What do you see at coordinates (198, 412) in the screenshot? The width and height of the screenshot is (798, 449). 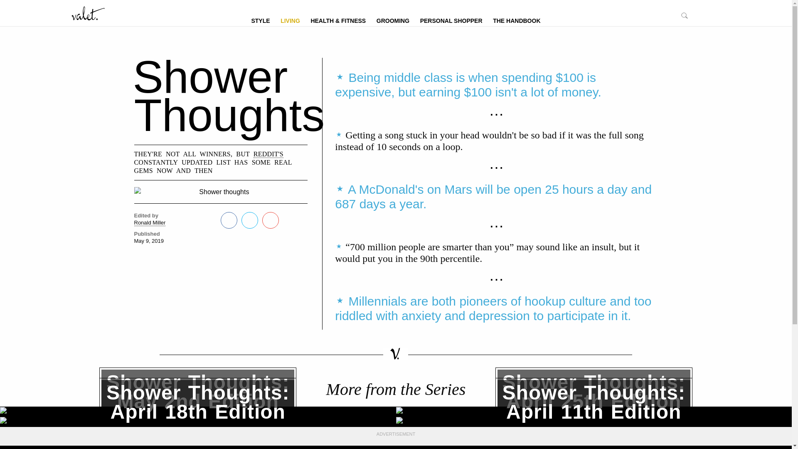 I see `Valet. grooming section` at bounding box center [198, 412].